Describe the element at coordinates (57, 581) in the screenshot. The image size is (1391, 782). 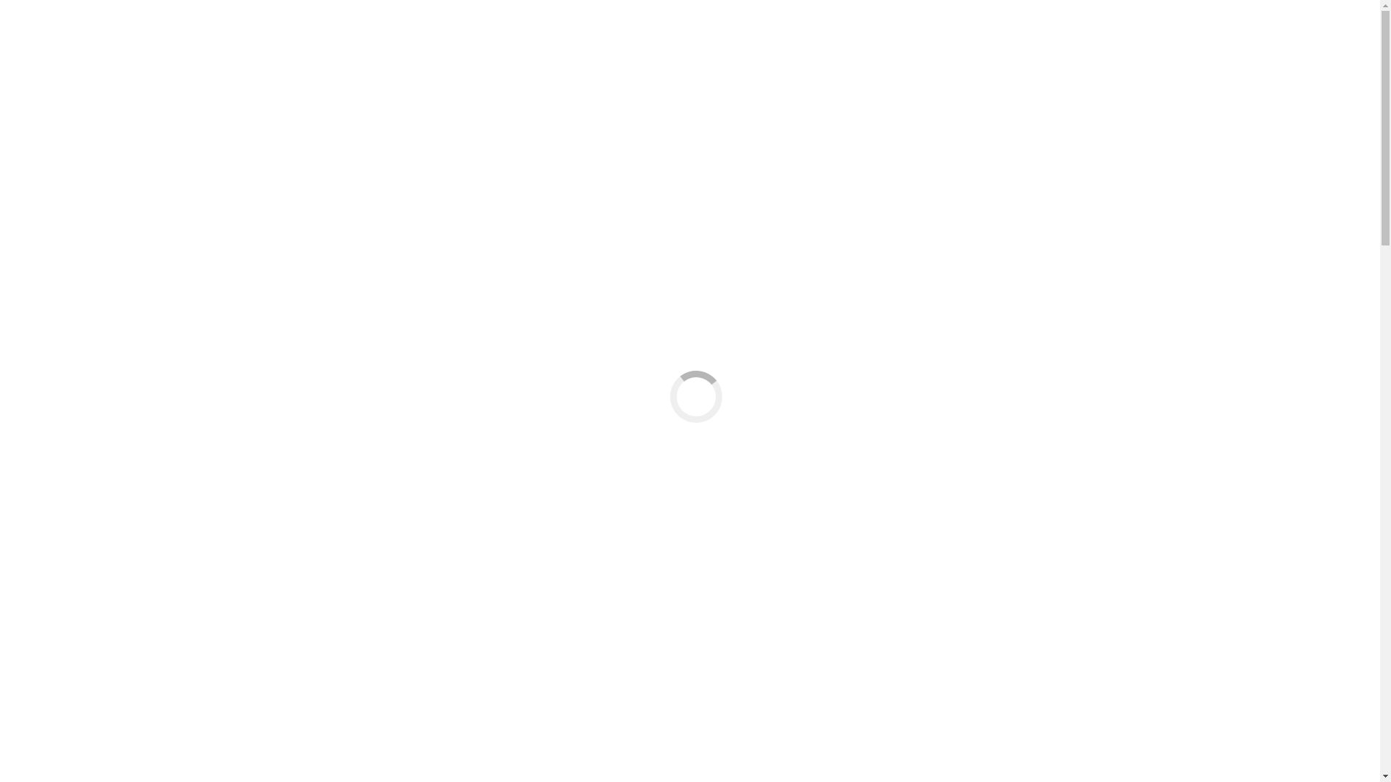
I see `Tschebull` at that location.